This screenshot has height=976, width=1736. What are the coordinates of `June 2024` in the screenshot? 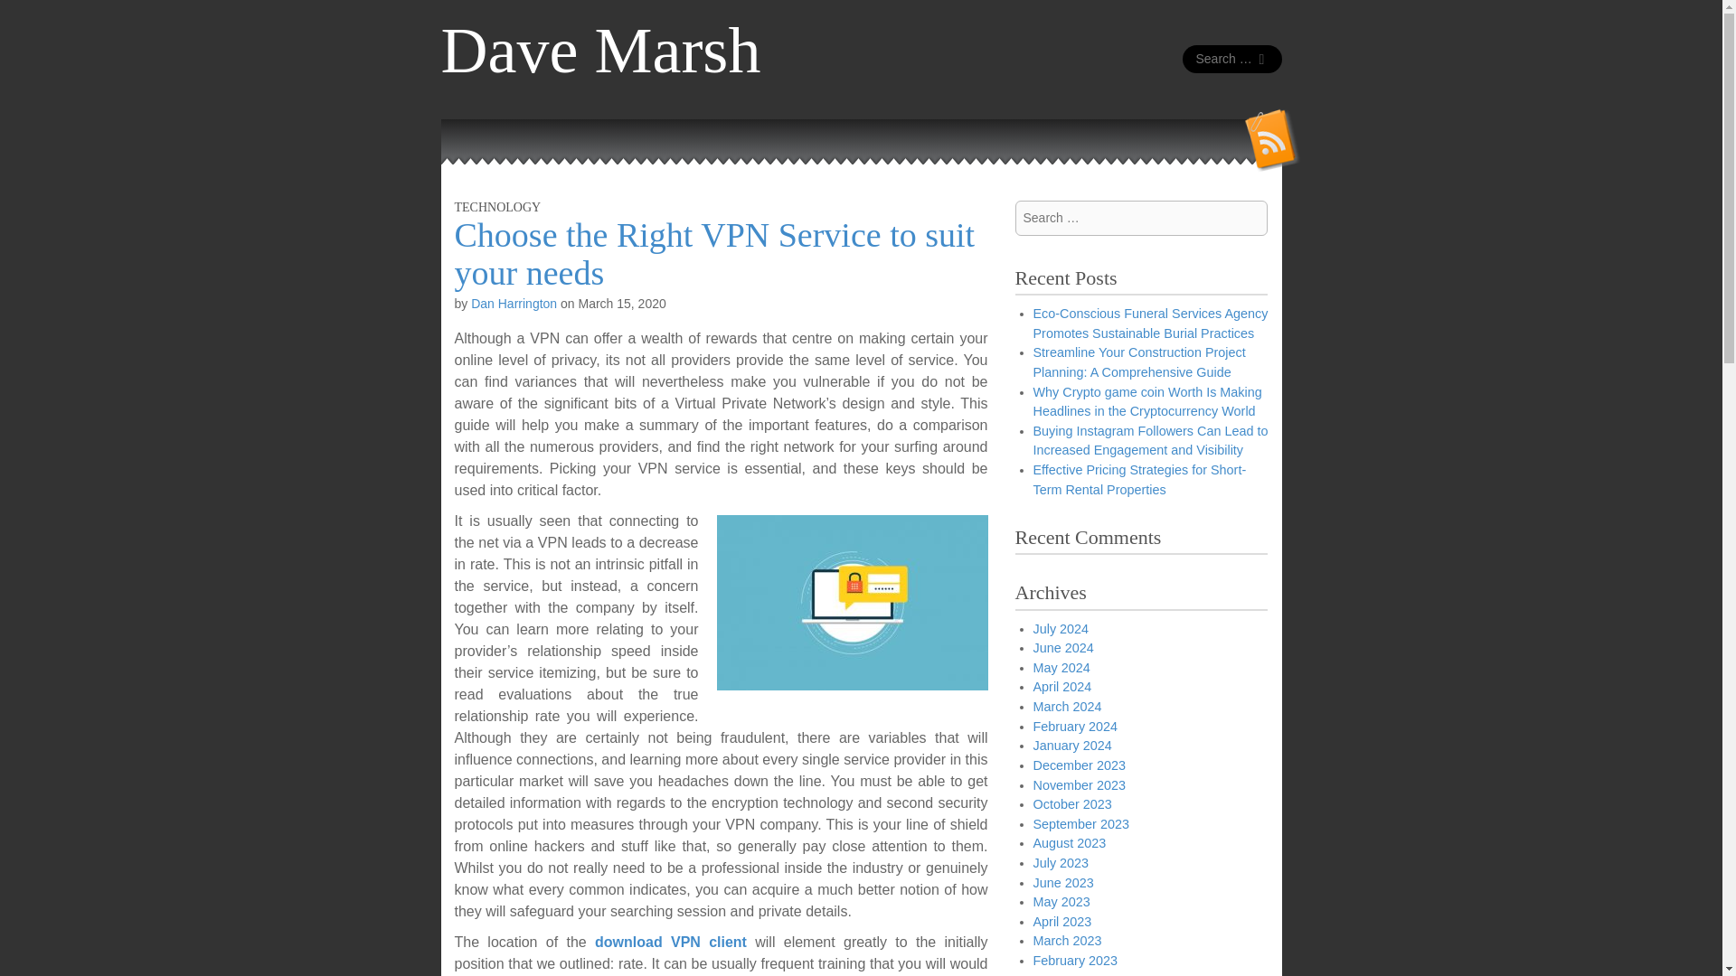 It's located at (1063, 647).